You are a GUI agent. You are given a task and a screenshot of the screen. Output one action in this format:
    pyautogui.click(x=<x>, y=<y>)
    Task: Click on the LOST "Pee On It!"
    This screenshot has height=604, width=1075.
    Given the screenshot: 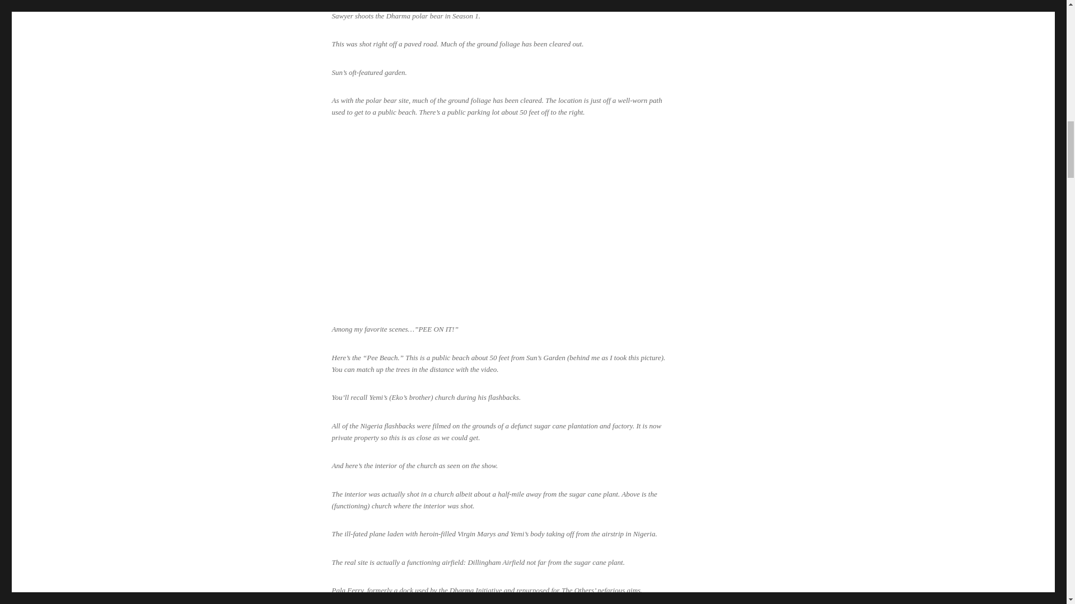 What is the action you would take?
    pyautogui.click(x=499, y=221)
    